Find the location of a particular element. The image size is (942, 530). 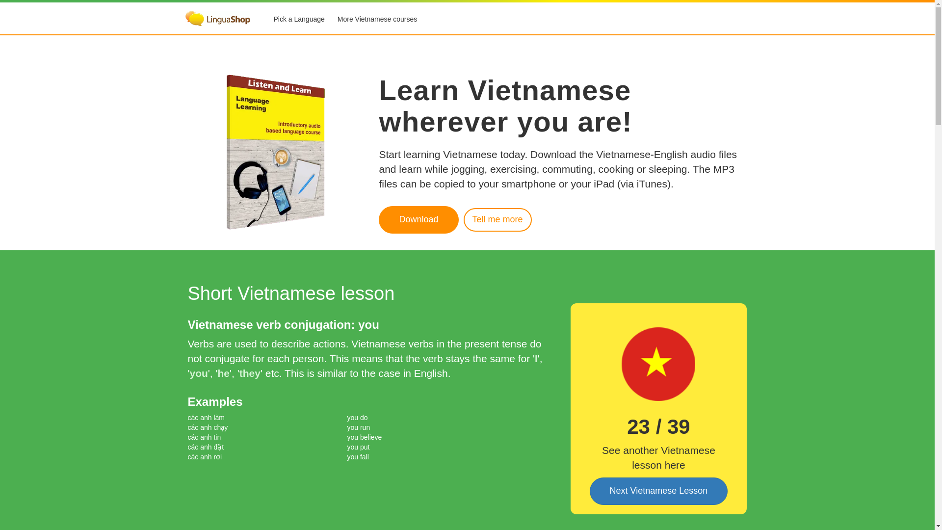

Vietnamese MP3 download - Listen and Learn Vietnamese is located at coordinates (497, 220).